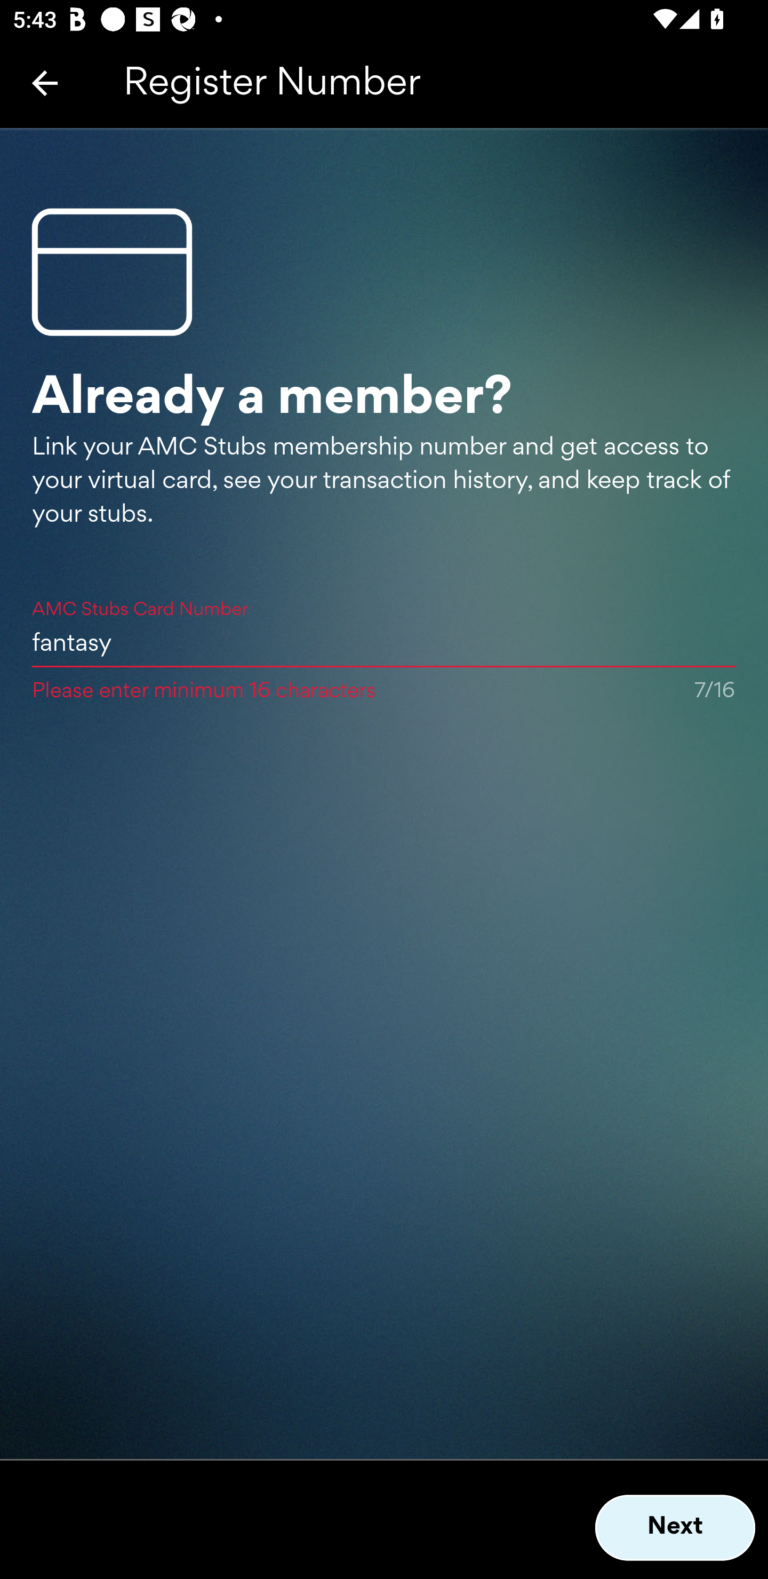 The image size is (768, 1579). I want to click on Back, so click(45, 83).